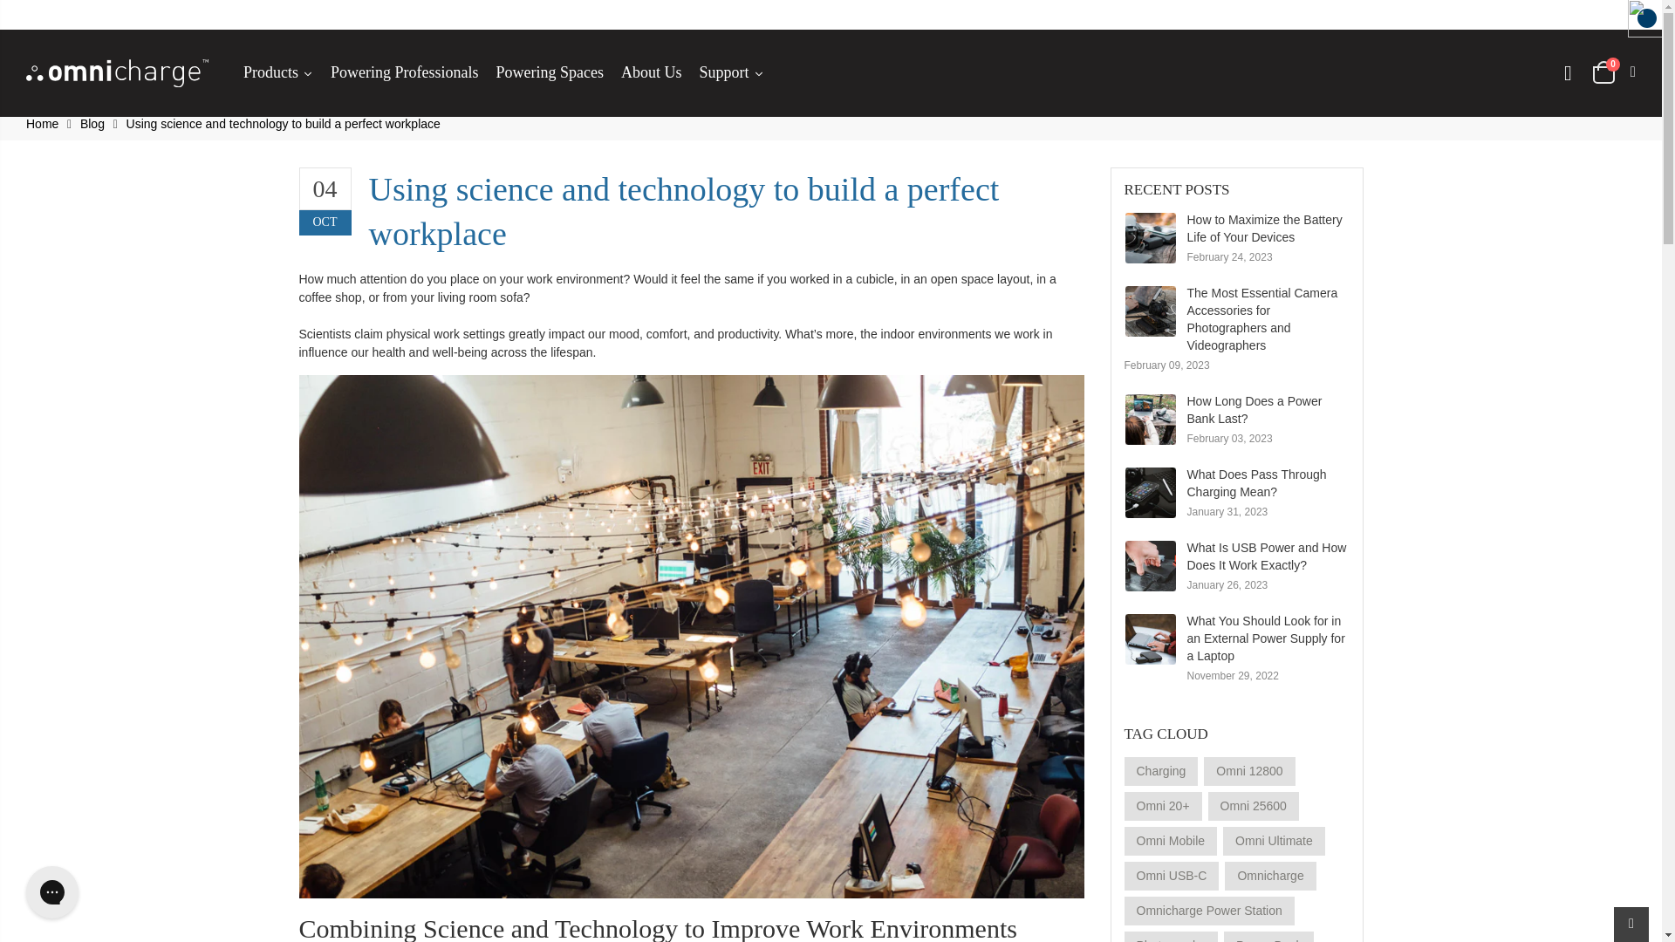 The image size is (1675, 942). Describe the element at coordinates (651, 73) in the screenshot. I see `About Us` at that location.